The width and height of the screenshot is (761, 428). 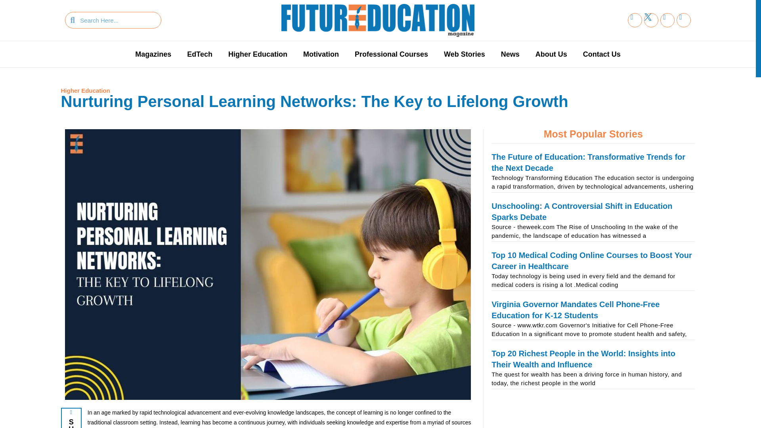 I want to click on About Us, so click(x=551, y=54).